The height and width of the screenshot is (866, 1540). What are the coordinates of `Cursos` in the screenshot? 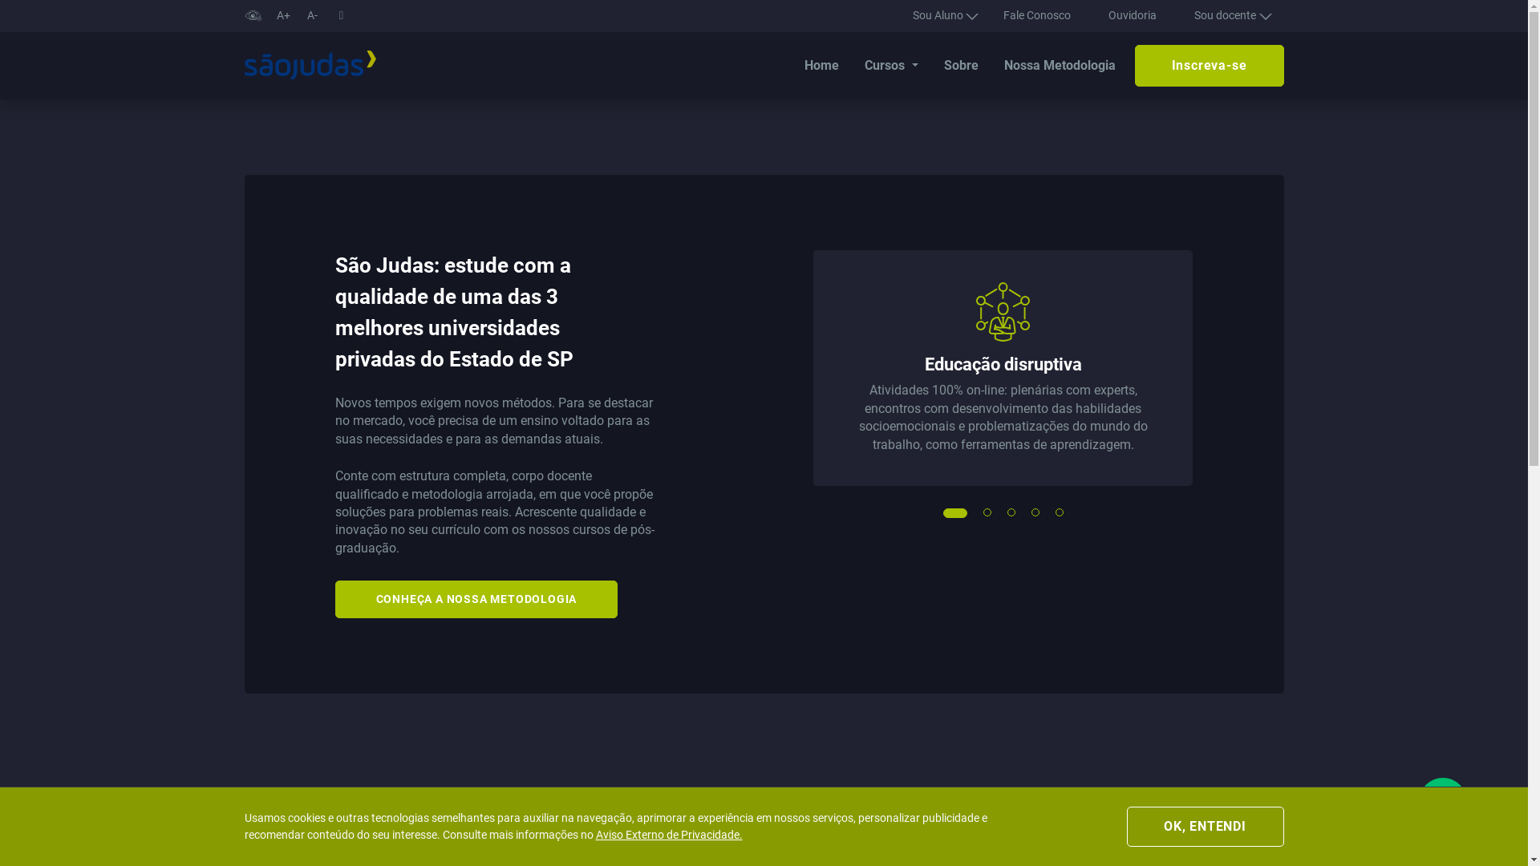 It's located at (891, 66).